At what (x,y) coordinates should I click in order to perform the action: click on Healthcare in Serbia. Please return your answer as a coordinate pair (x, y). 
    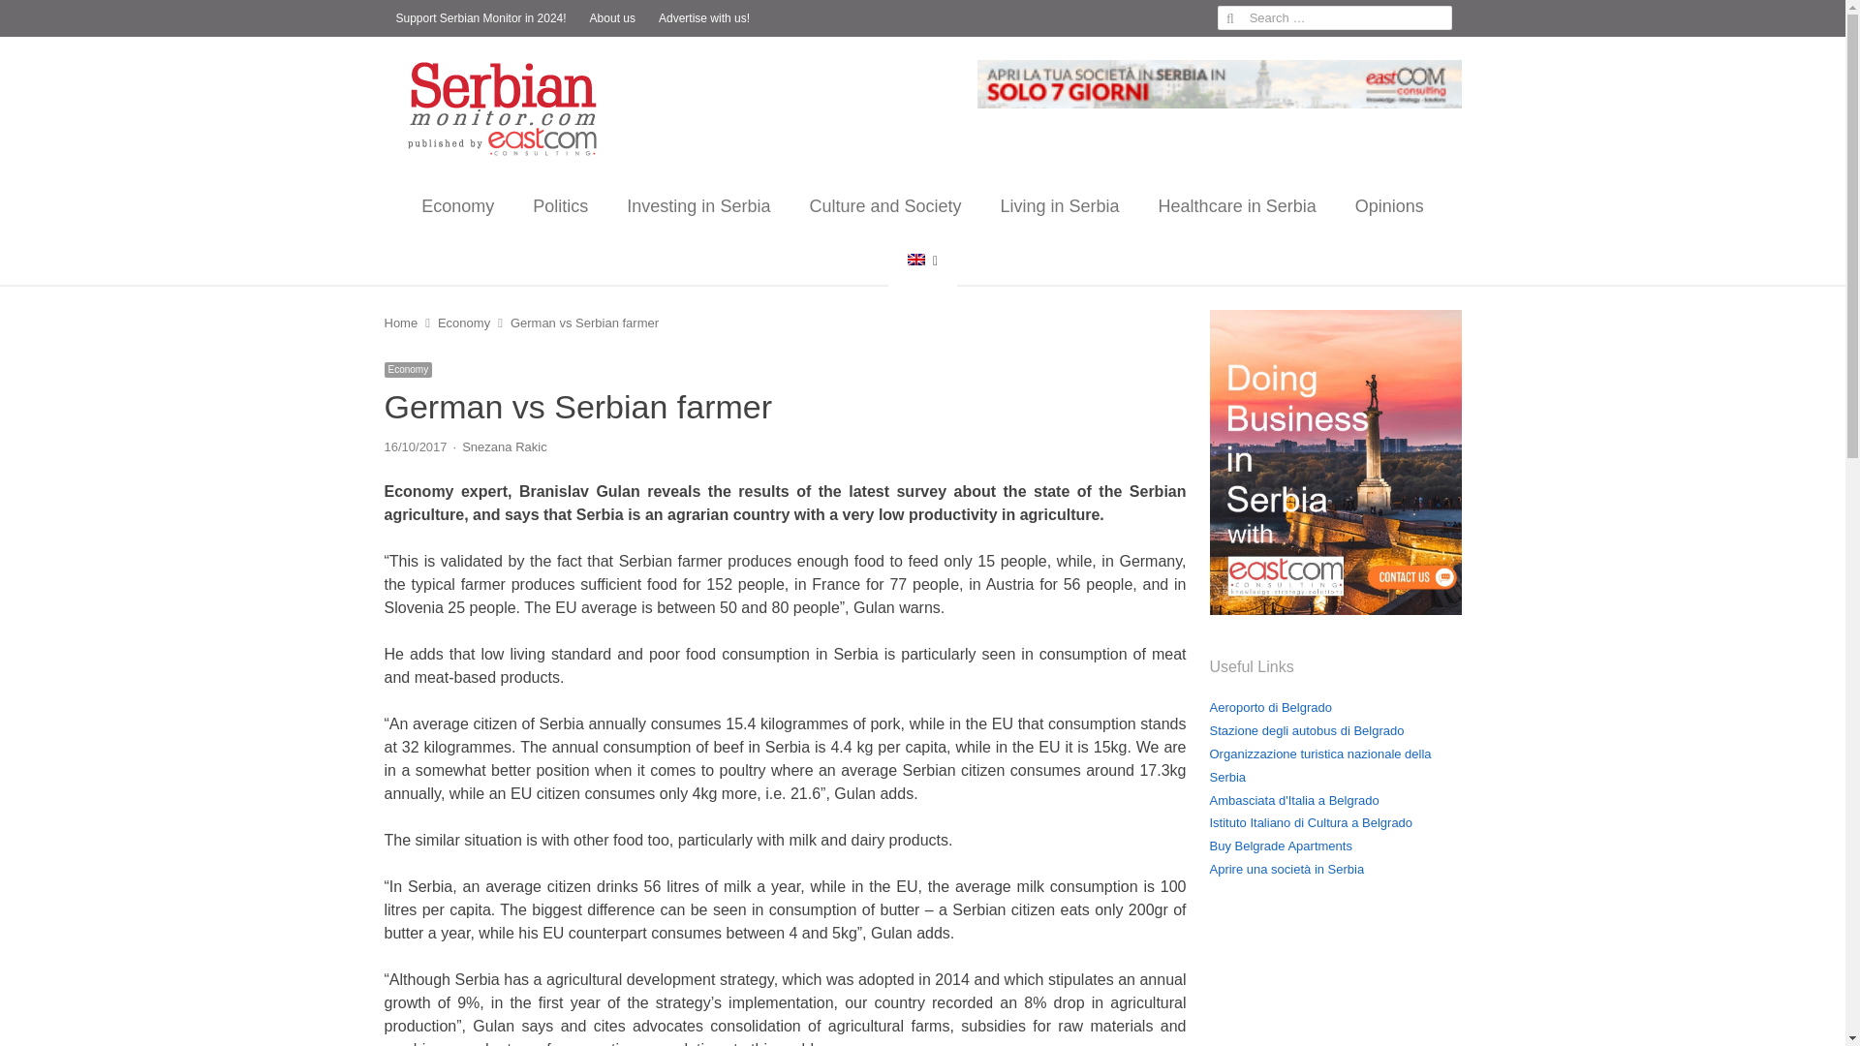
    Looking at the image, I should click on (1236, 205).